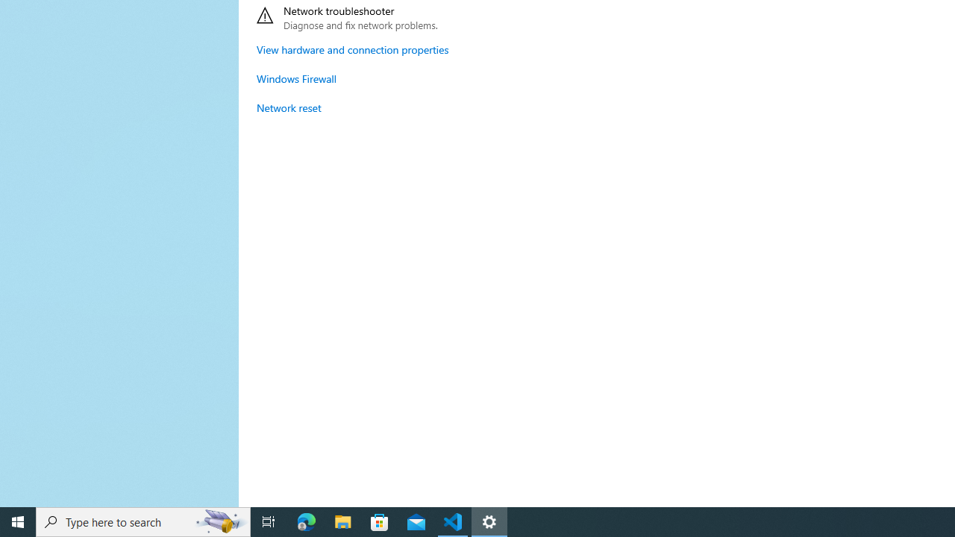 The height and width of the screenshot is (537, 955). I want to click on View hardware and connection properties, so click(352, 49).